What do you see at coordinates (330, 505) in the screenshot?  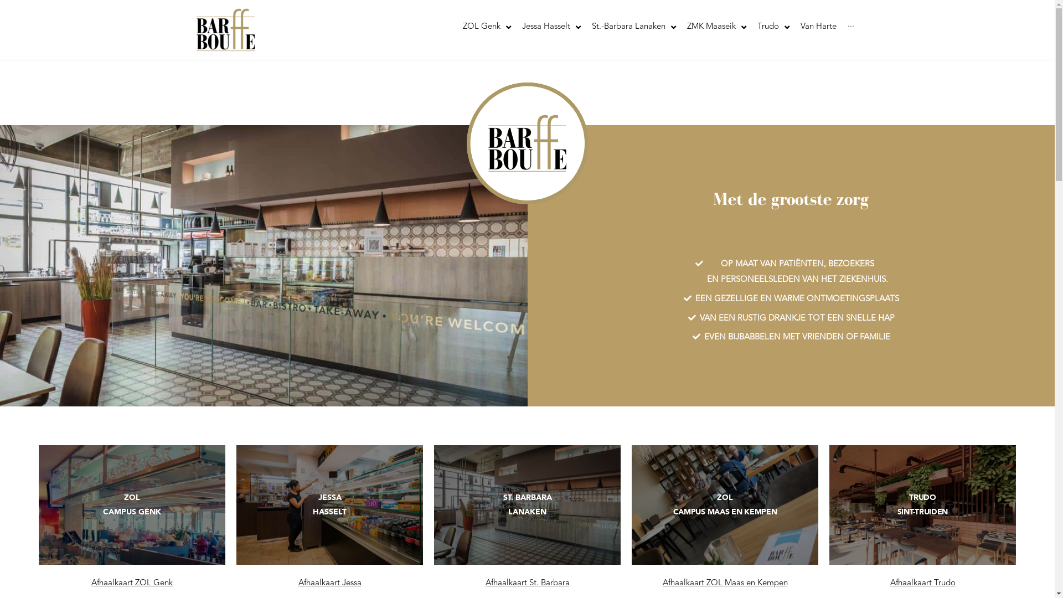 I see `JESSA
HASSELT` at bounding box center [330, 505].